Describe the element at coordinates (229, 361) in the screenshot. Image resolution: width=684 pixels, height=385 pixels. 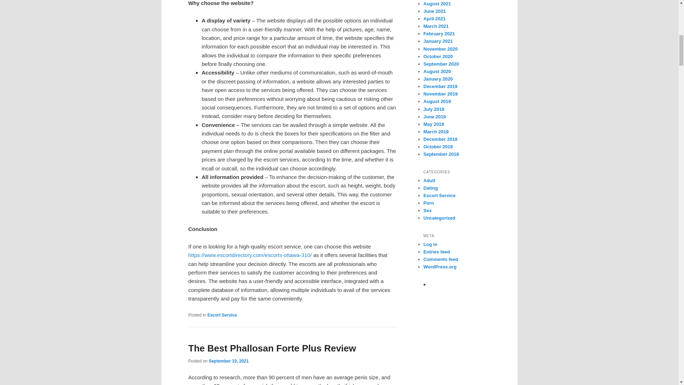
I see `8:21 am` at that location.